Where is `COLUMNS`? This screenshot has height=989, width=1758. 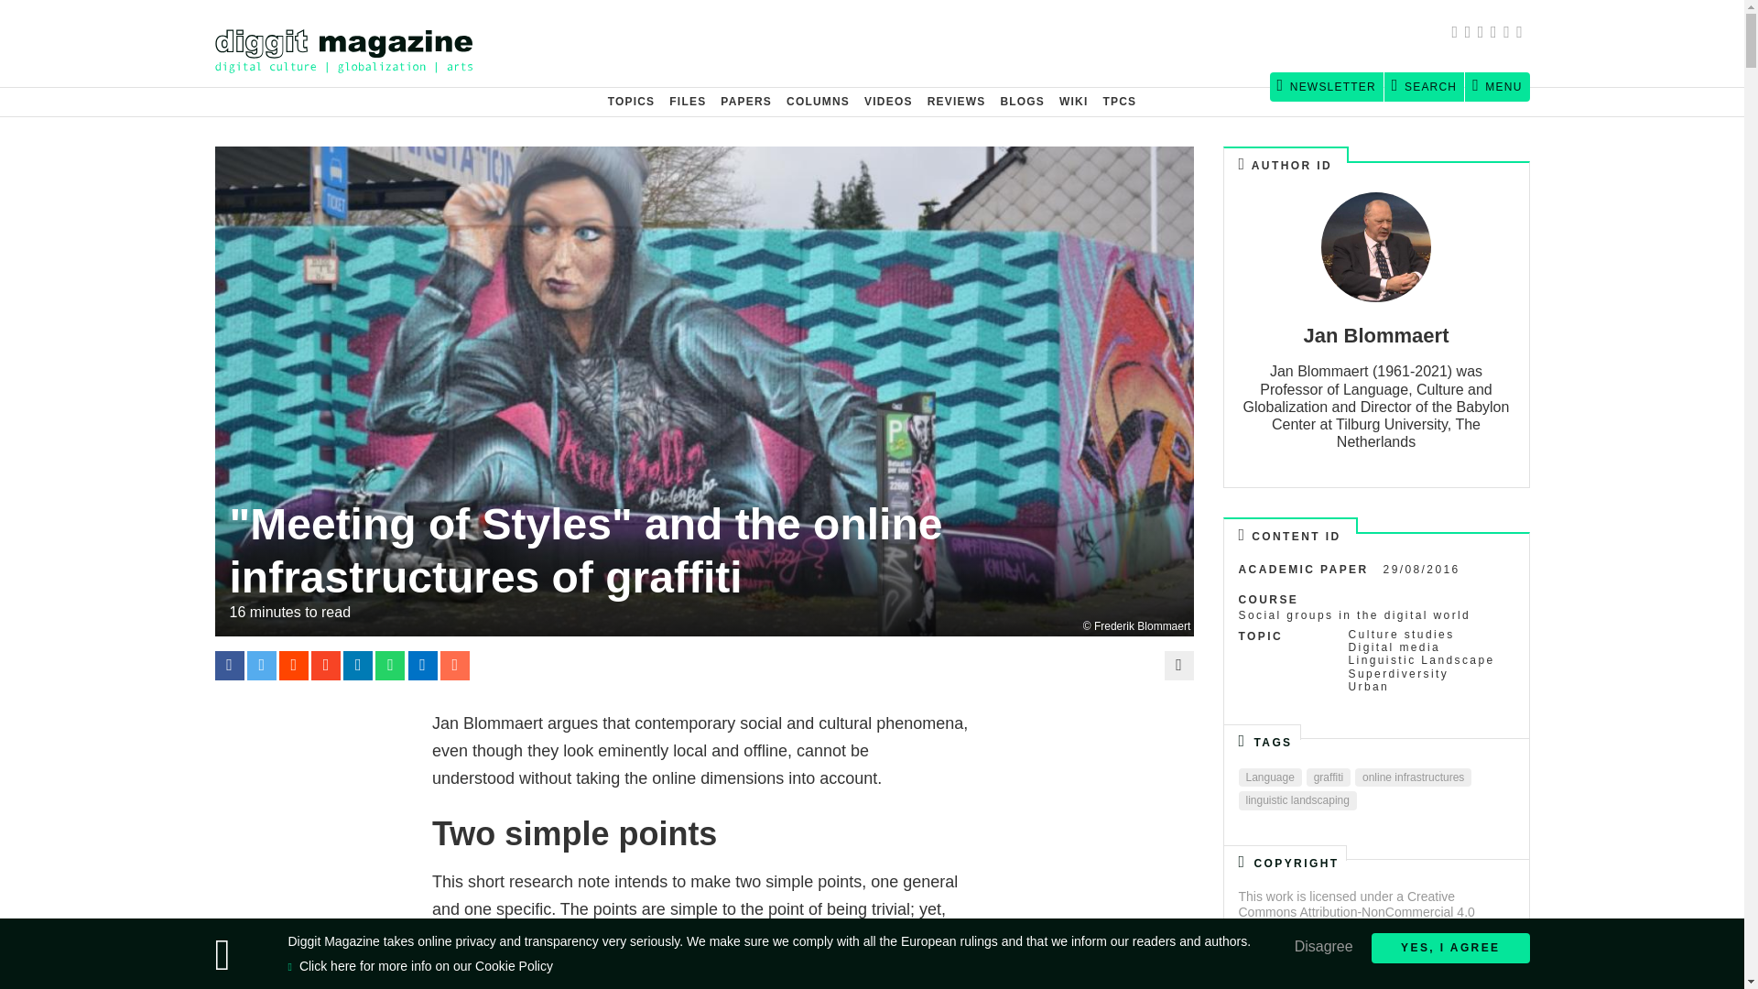 COLUMNS is located at coordinates (818, 102).